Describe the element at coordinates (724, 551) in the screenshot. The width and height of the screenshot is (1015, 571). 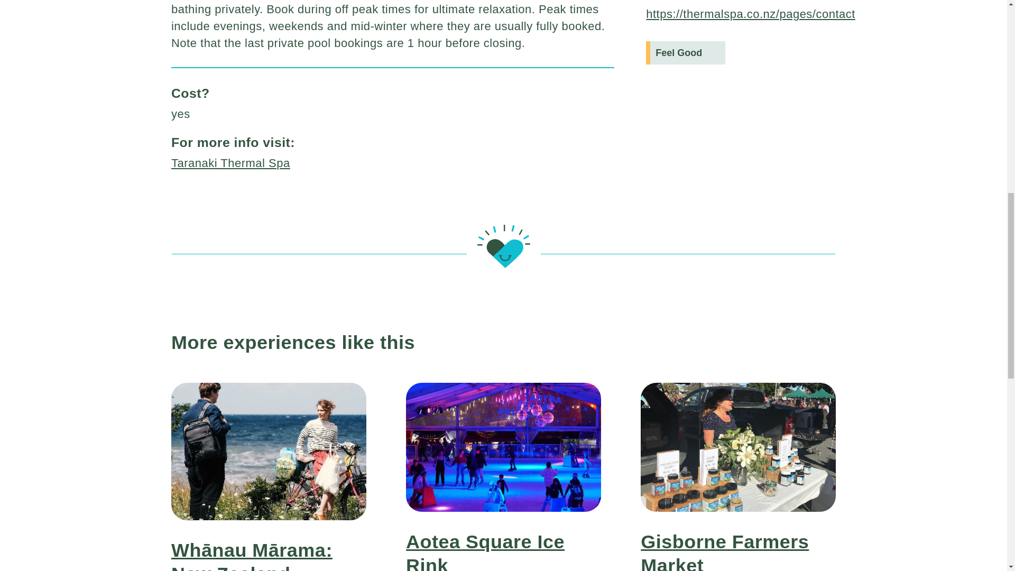
I see `Gisborne Farmers Market` at that location.